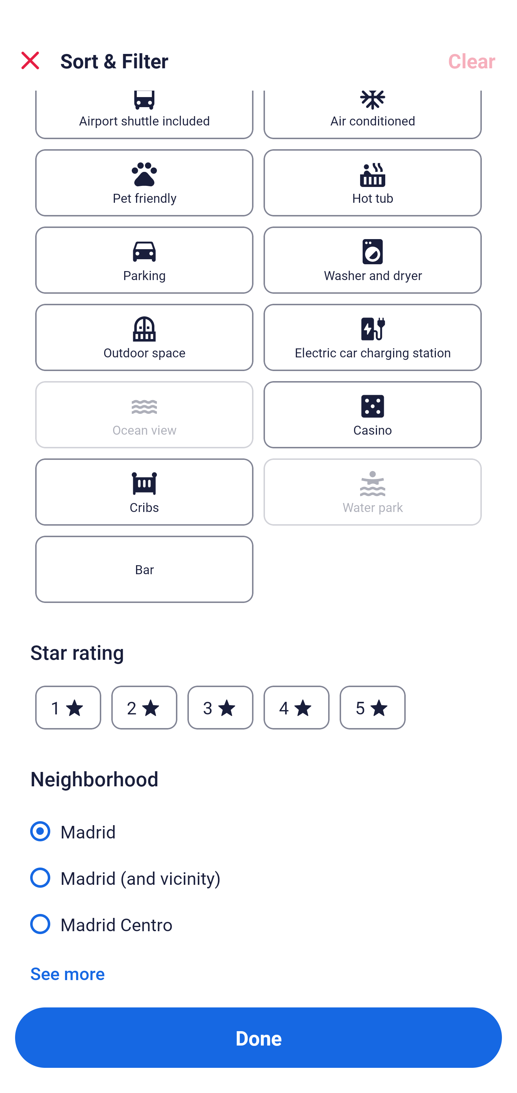  Describe the element at coordinates (144, 260) in the screenshot. I see `Parking` at that location.